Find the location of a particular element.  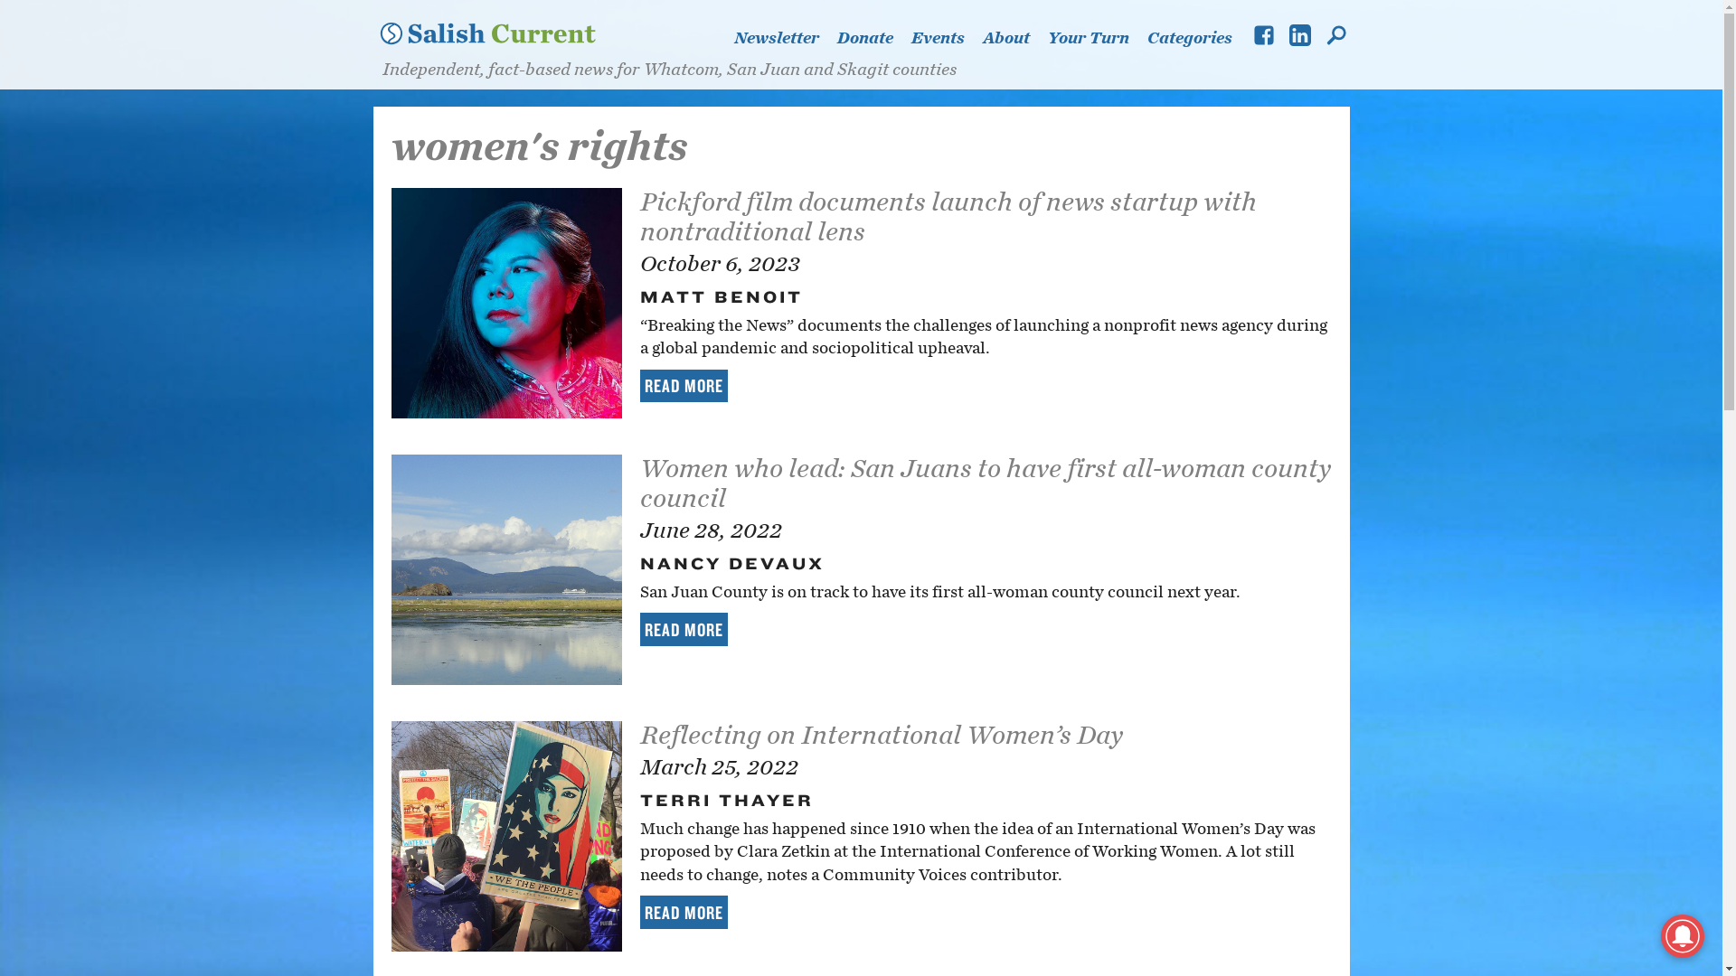

Donate is located at coordinates (873, 38).